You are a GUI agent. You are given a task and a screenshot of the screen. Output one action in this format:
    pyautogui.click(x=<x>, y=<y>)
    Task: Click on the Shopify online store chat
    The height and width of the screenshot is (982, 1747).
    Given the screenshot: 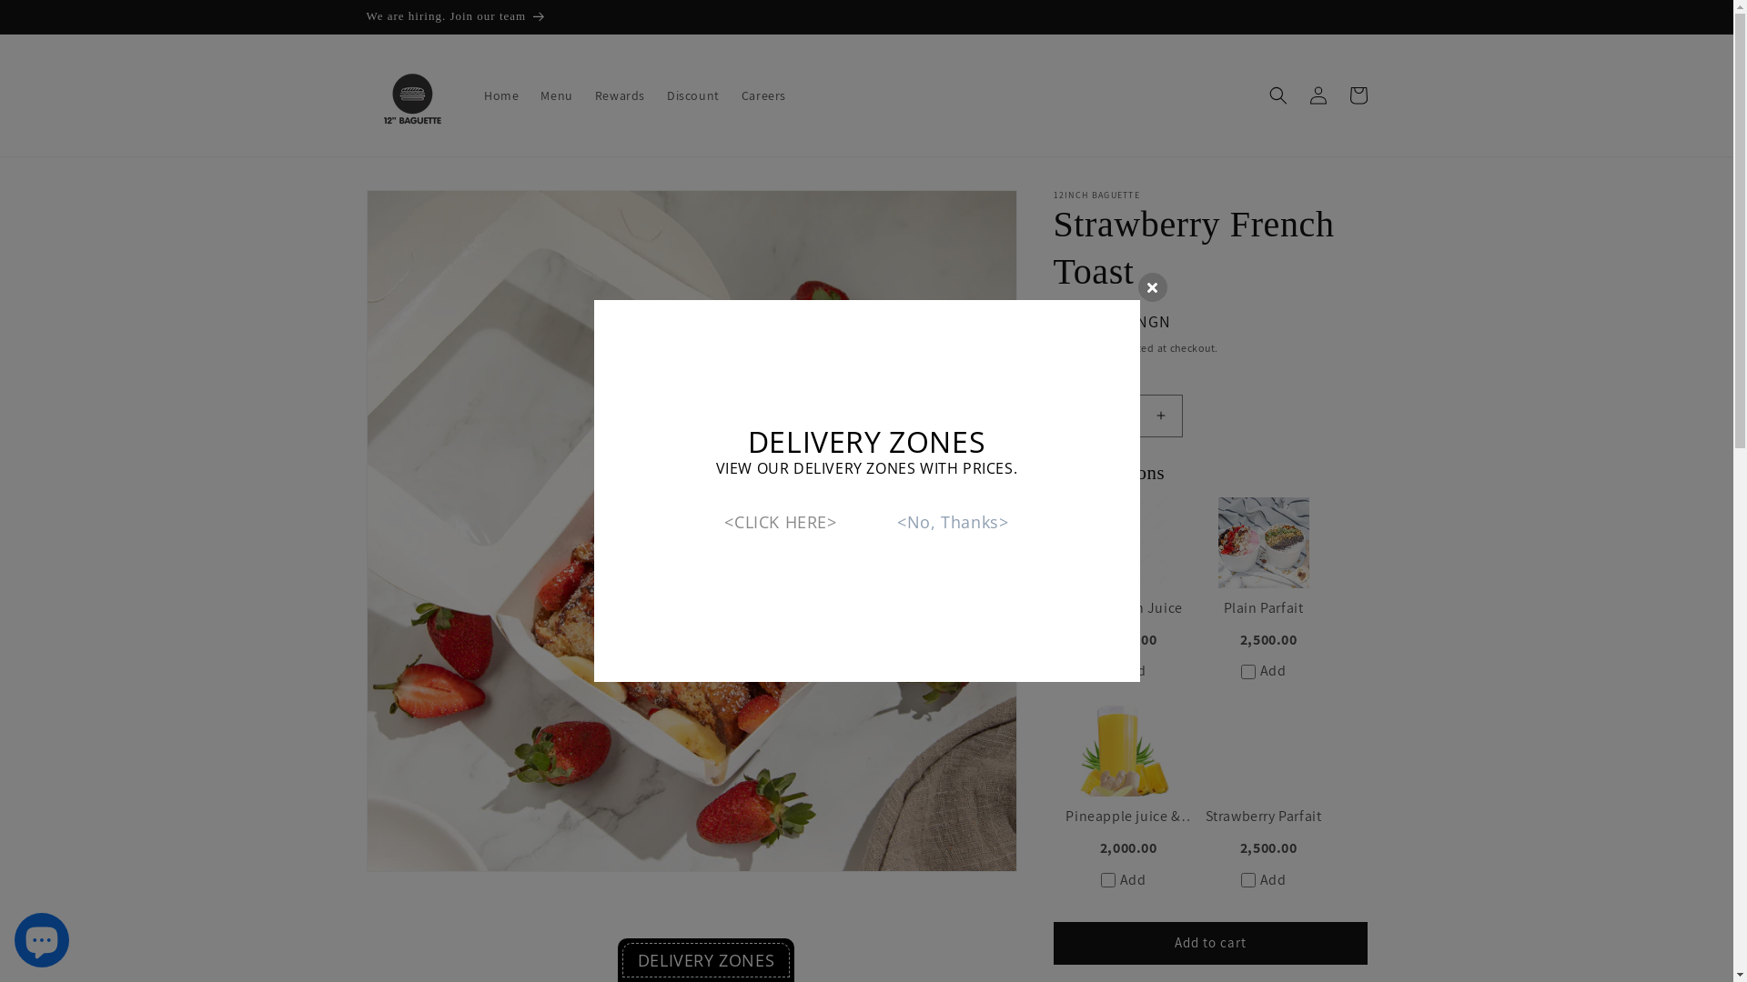 What is the action you would take?
    pyautogui.click(x=42, y=937)
    